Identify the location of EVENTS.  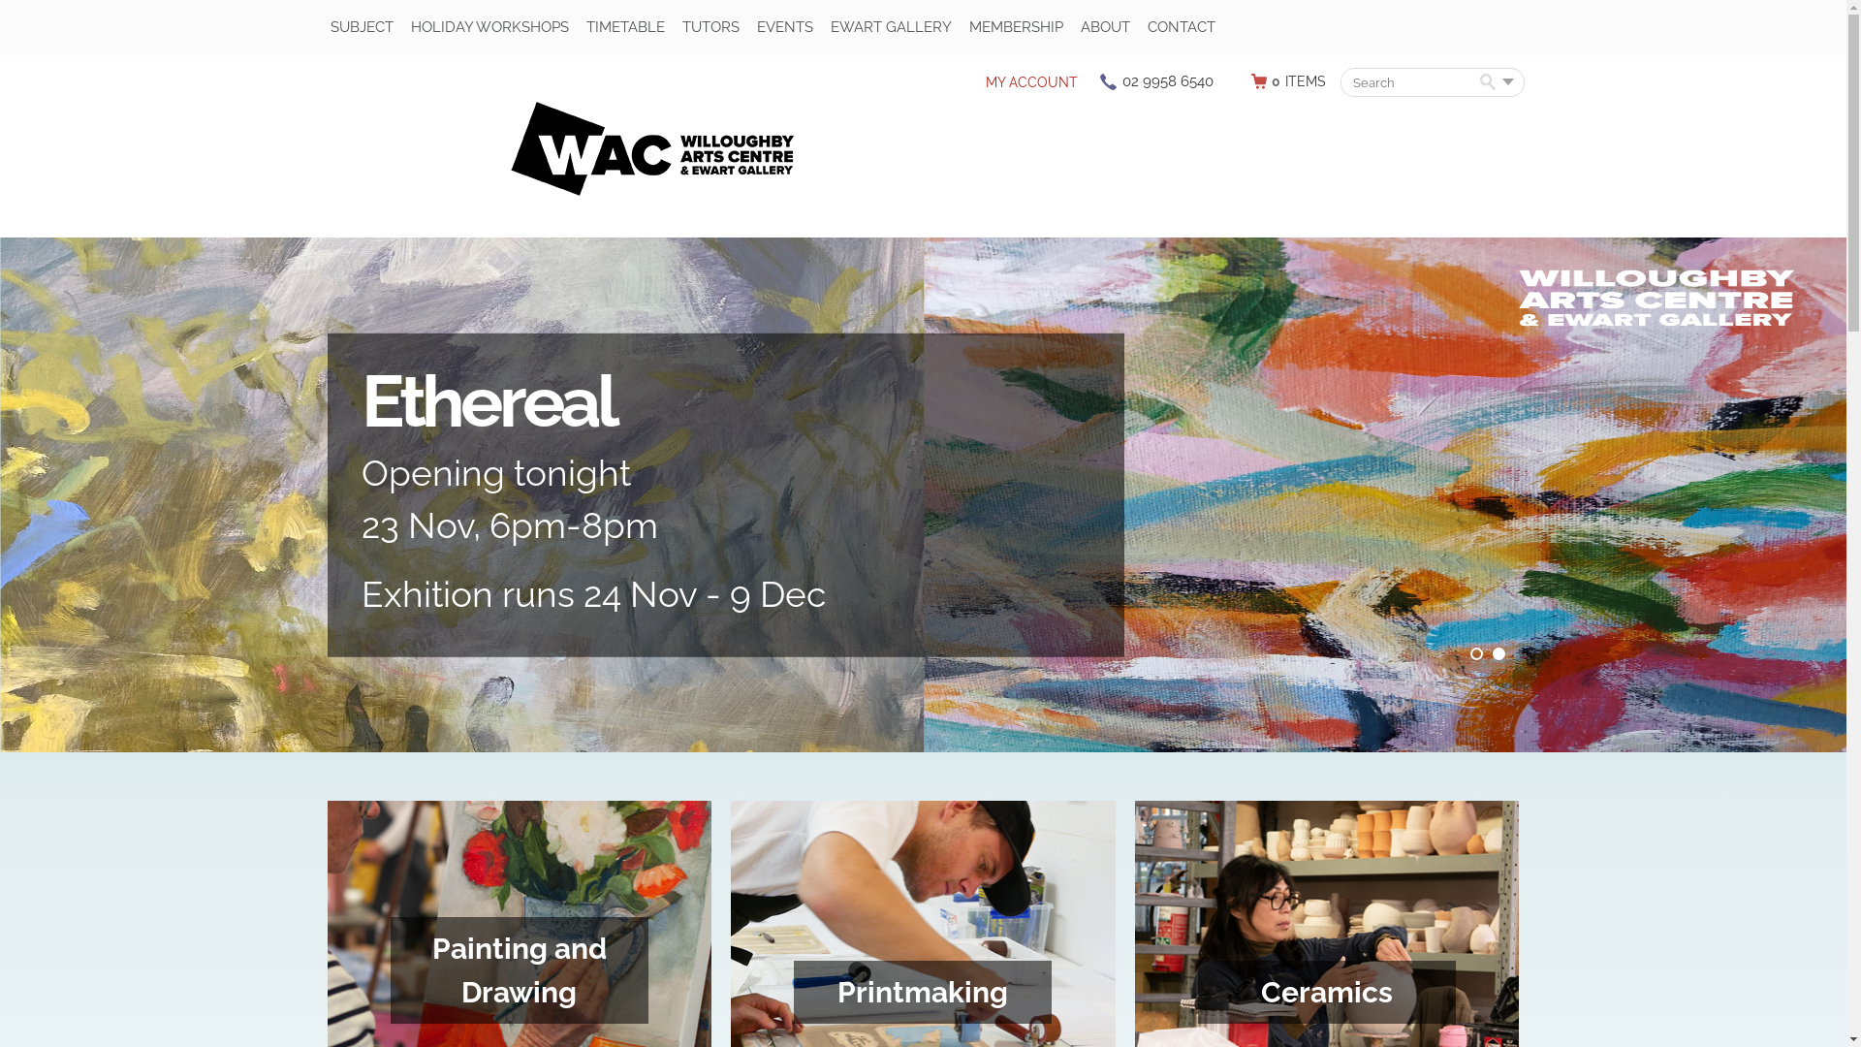
(784, 27).